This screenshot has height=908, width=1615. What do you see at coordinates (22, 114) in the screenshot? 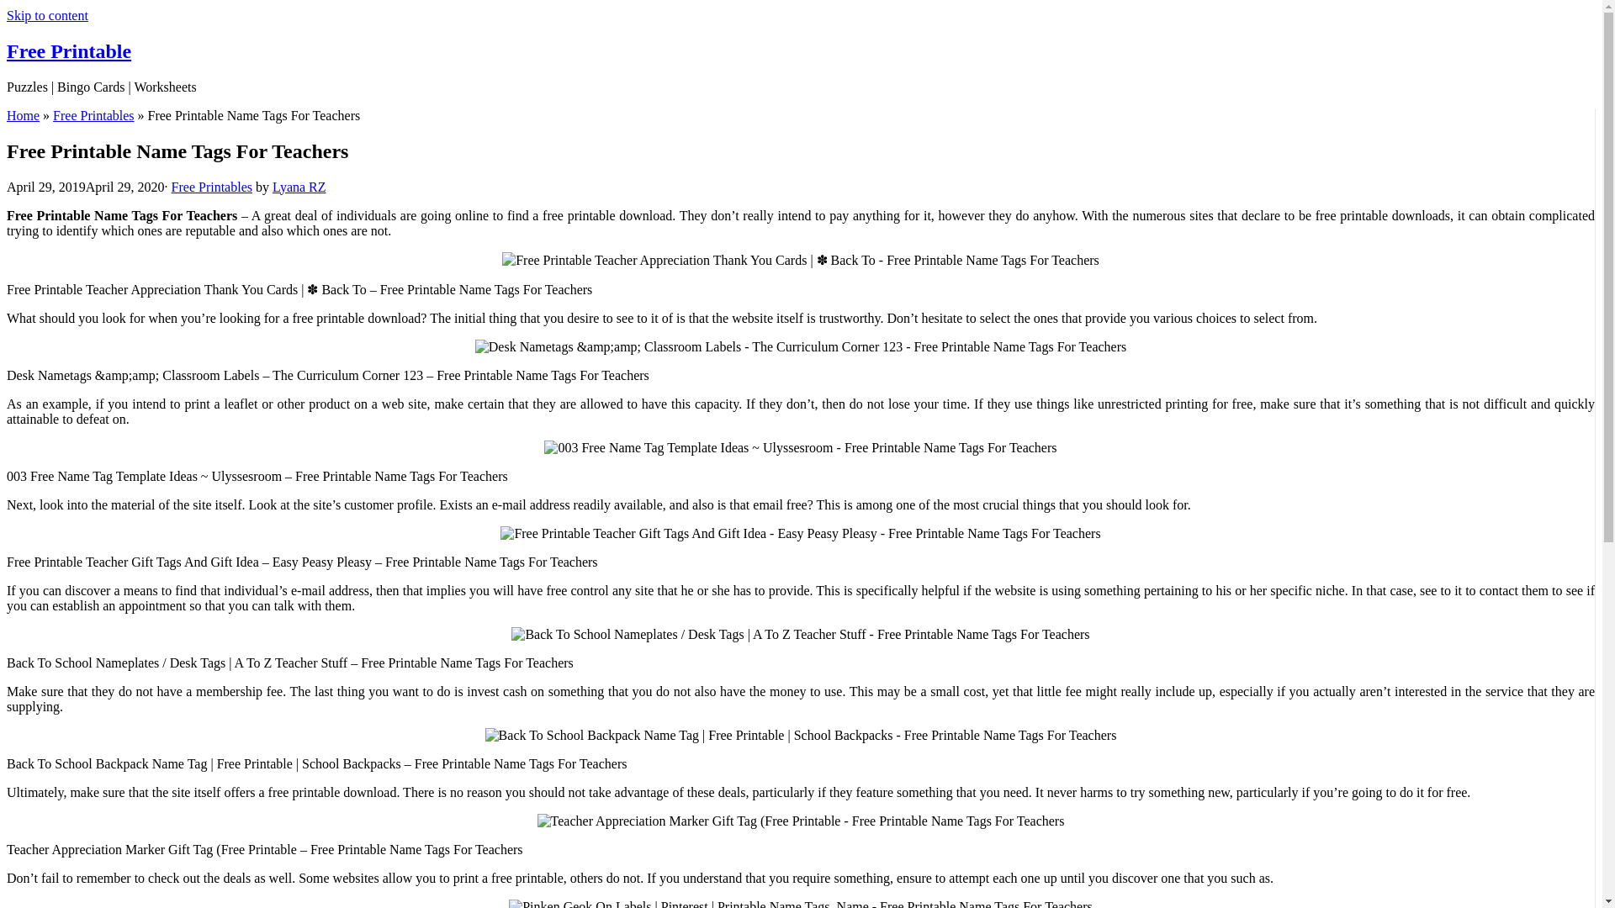
I see `Home` at bounding box center [22, 114].